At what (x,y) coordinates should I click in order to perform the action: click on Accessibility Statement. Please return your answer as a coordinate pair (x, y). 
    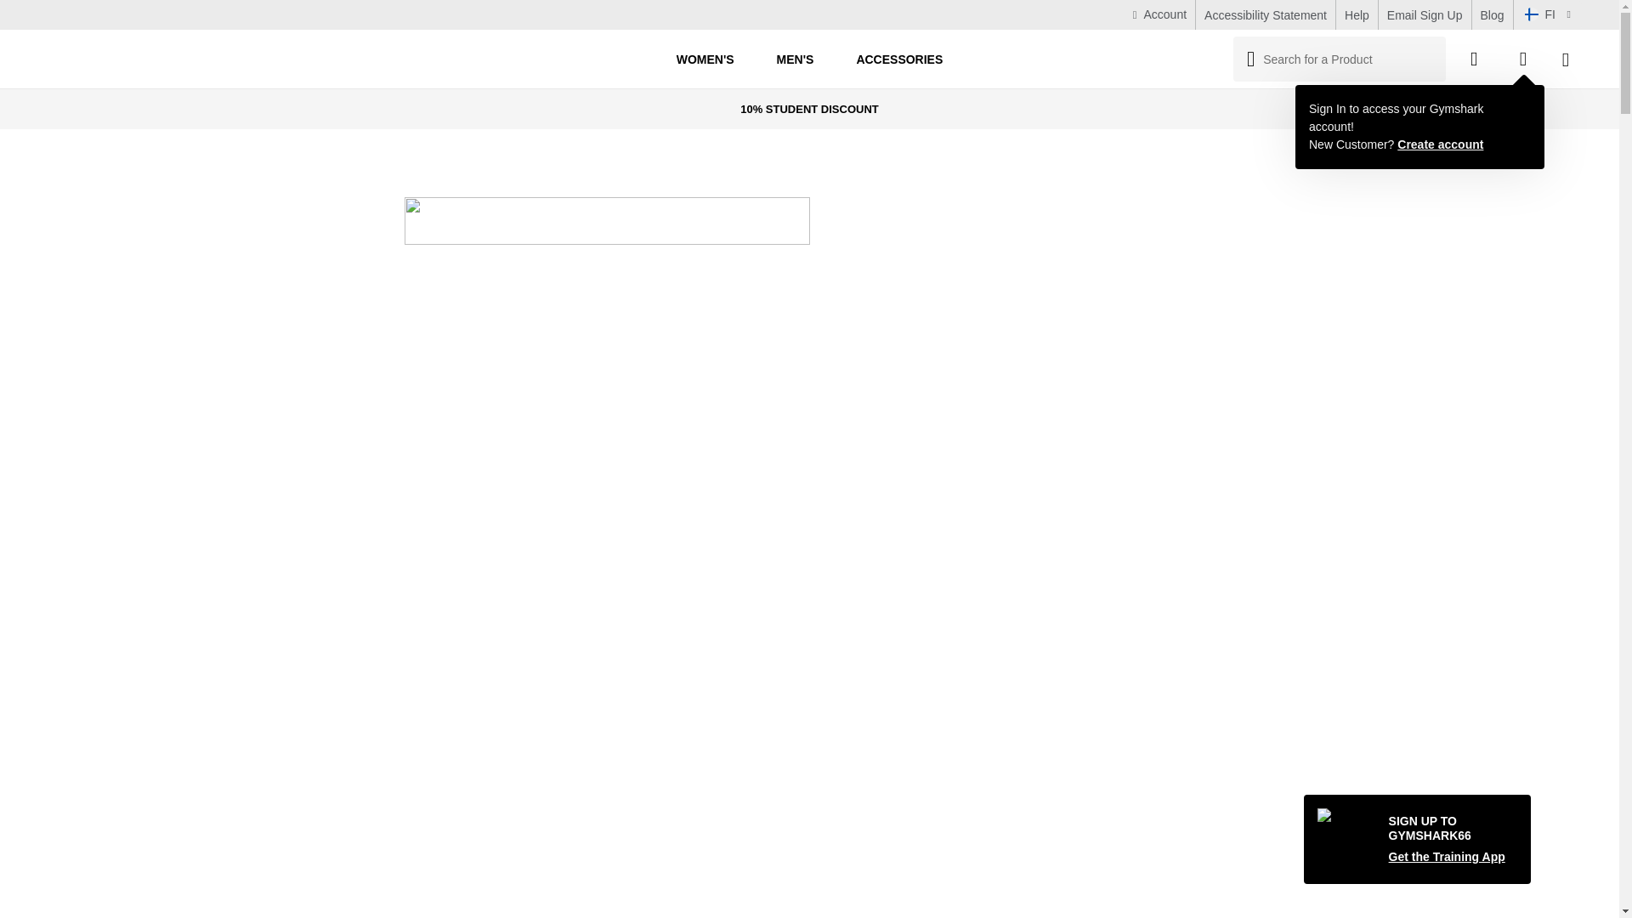
    Looking at the image, I should click on (1265, 14).